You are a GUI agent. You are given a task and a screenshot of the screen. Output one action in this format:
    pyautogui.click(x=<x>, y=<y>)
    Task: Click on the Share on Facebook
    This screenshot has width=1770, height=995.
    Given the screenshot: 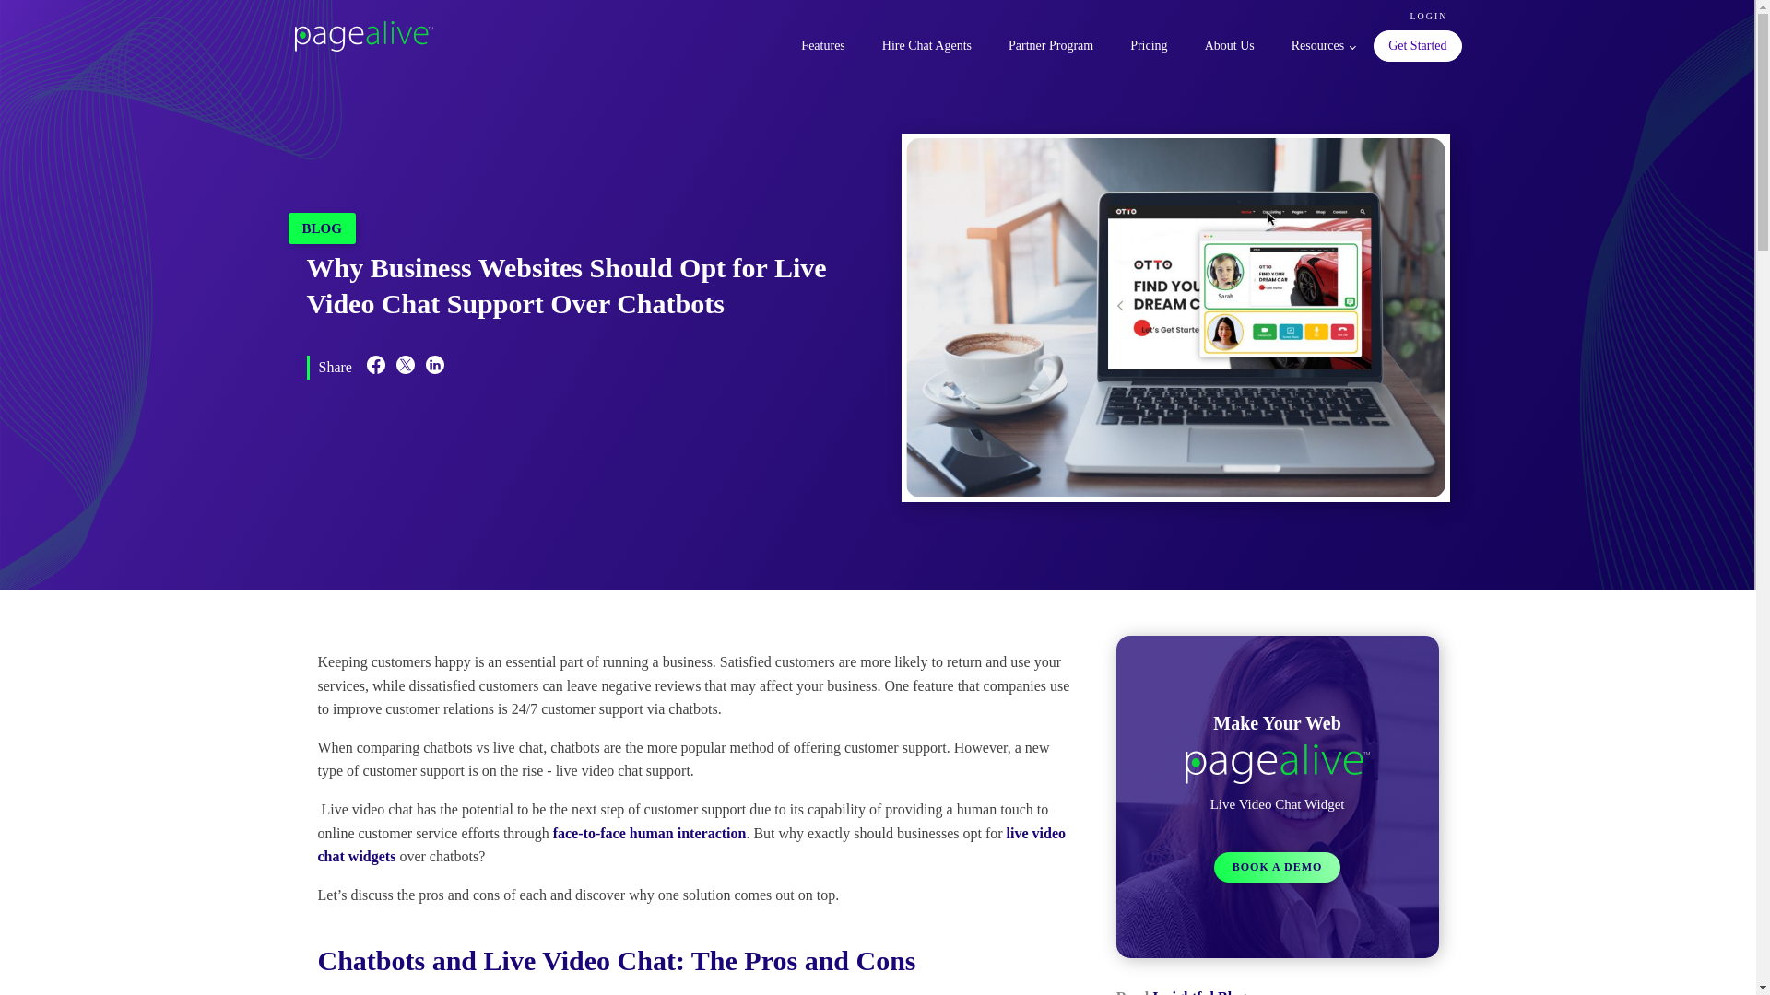 What is the action you would take?
    pyautogui.click(x=376, y=369)
    